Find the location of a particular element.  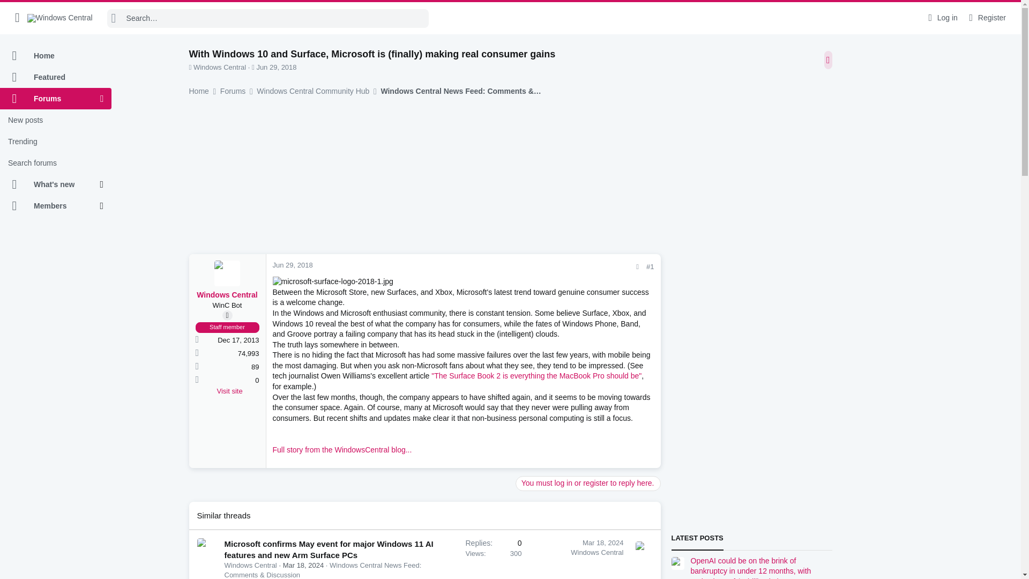

Forums is located at coordinates (50, 99).